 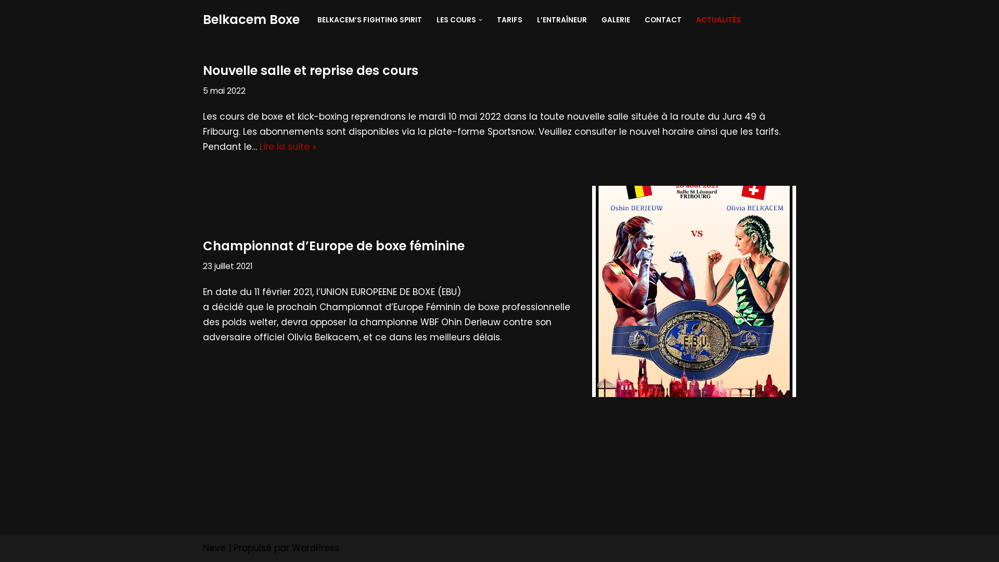 What do you see at coordinates (663, 20) in the screenshot?
I see `CONTACT` at bounding box center [663, 20].